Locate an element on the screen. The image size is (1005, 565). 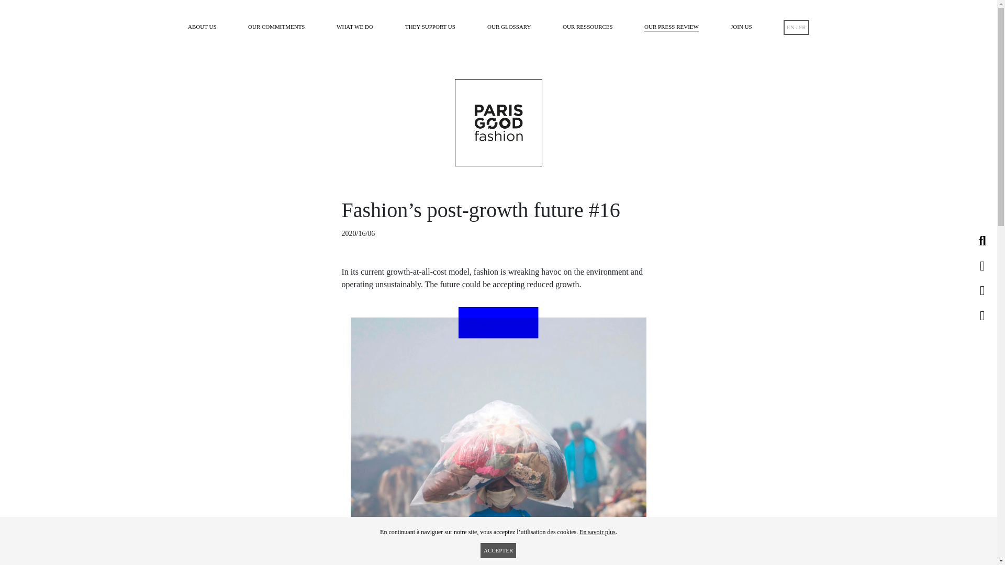
THEY SUPPORT US is located at coordinates (430, 27).